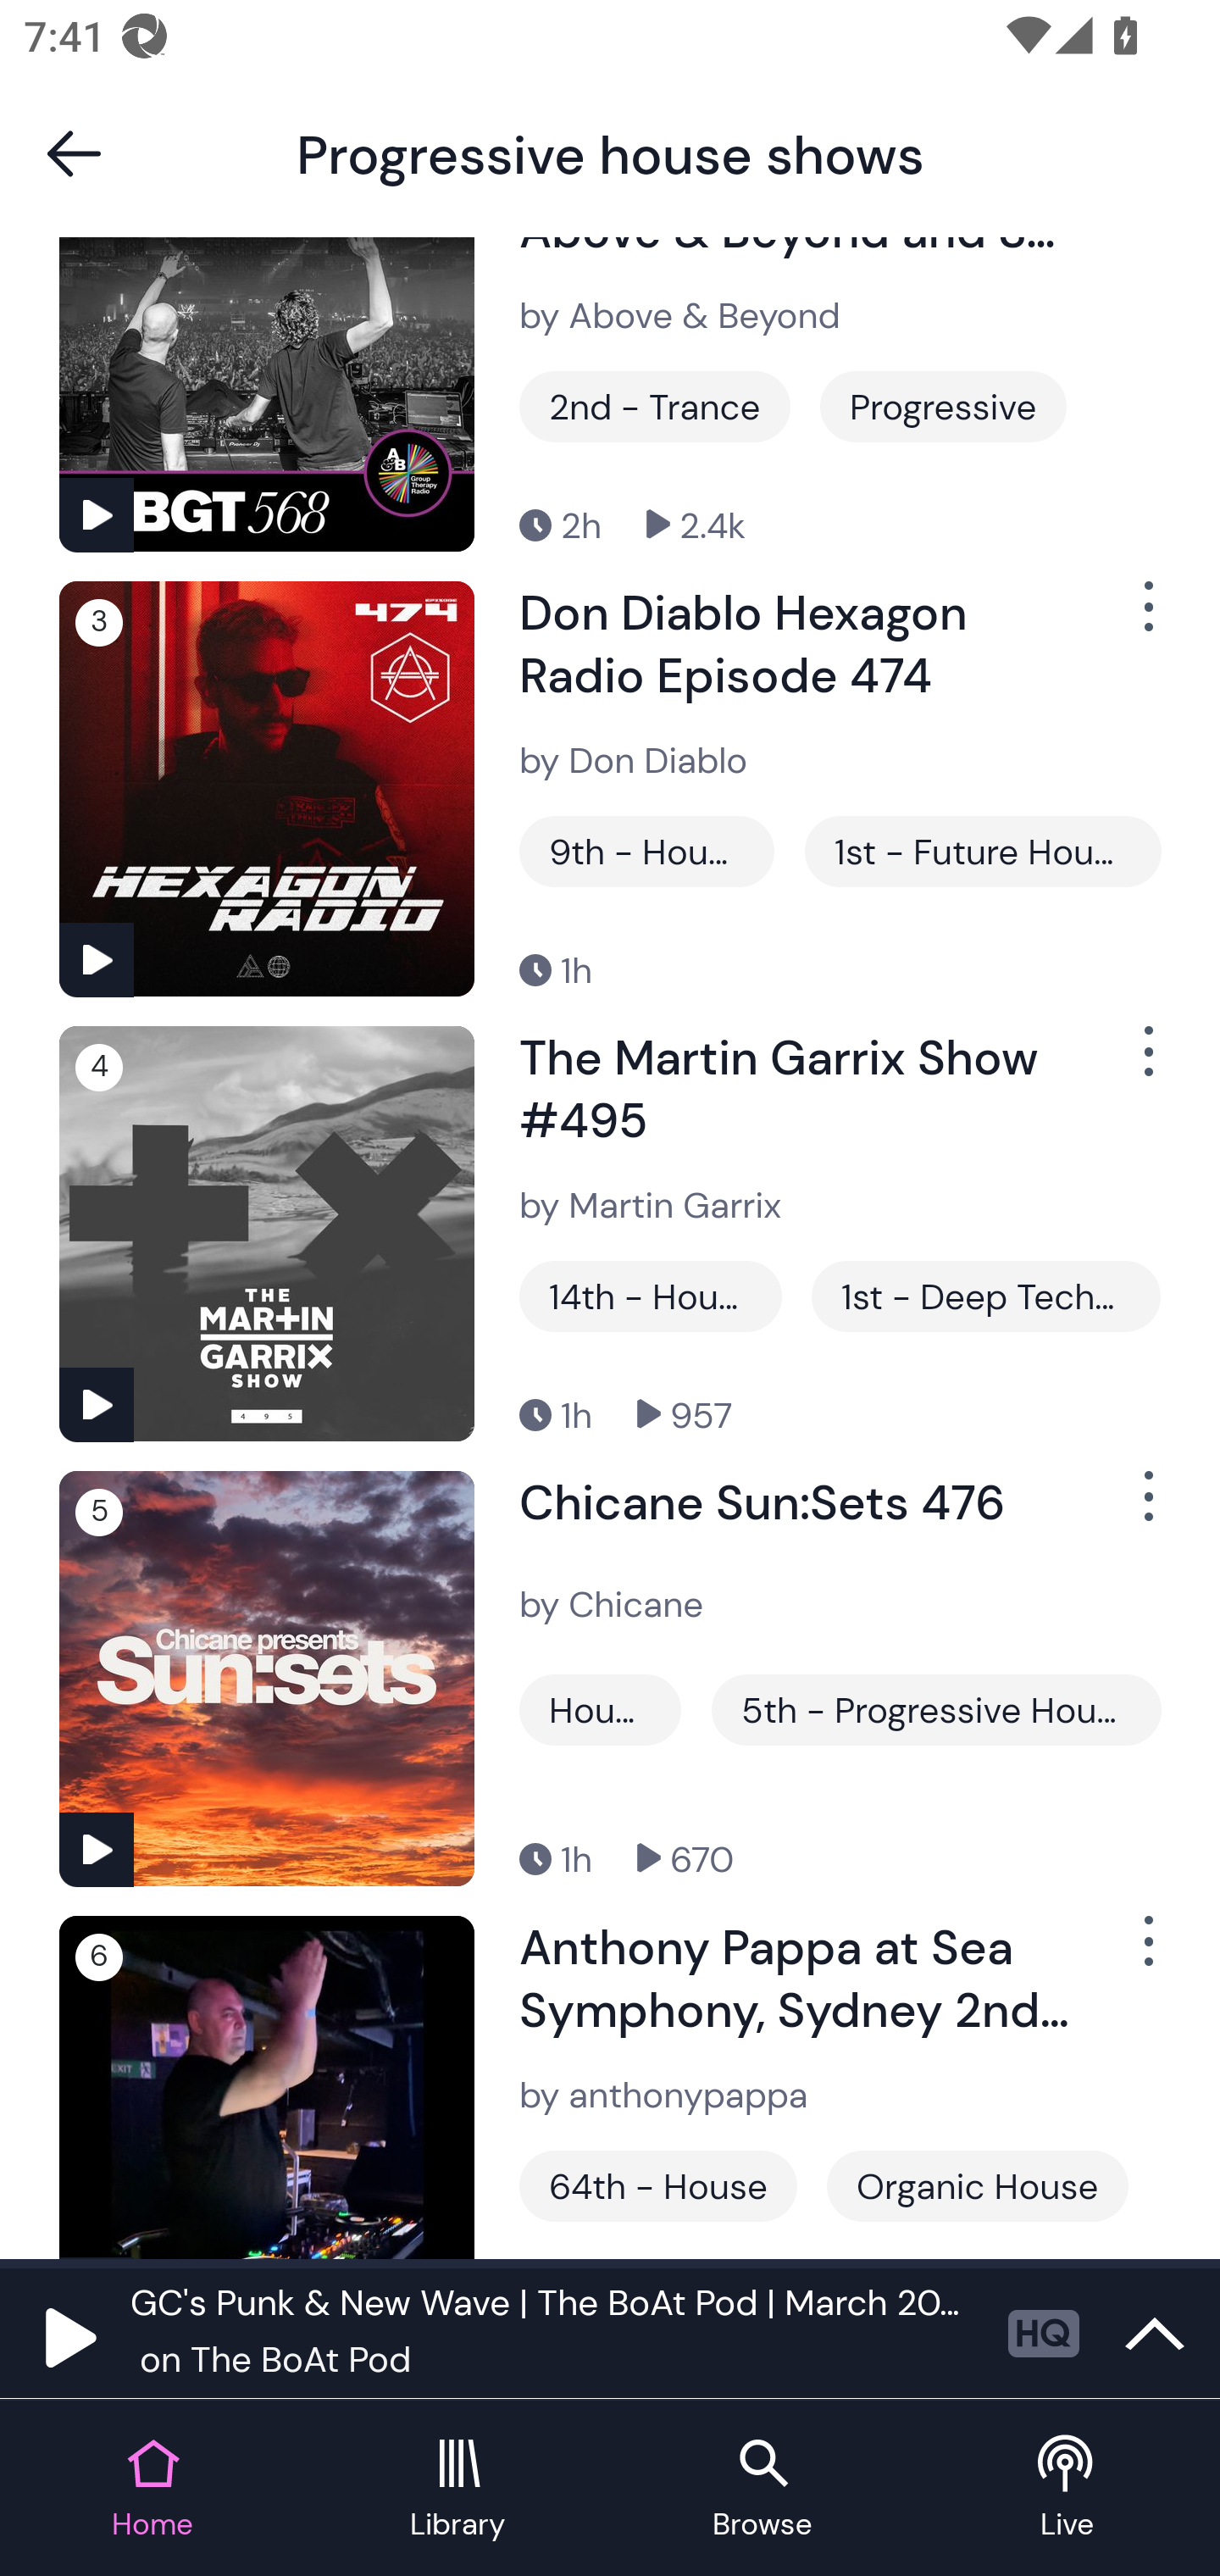 This screenshot has height=2576, width=1220. I want to click on Organic House, so click(978, 2185).